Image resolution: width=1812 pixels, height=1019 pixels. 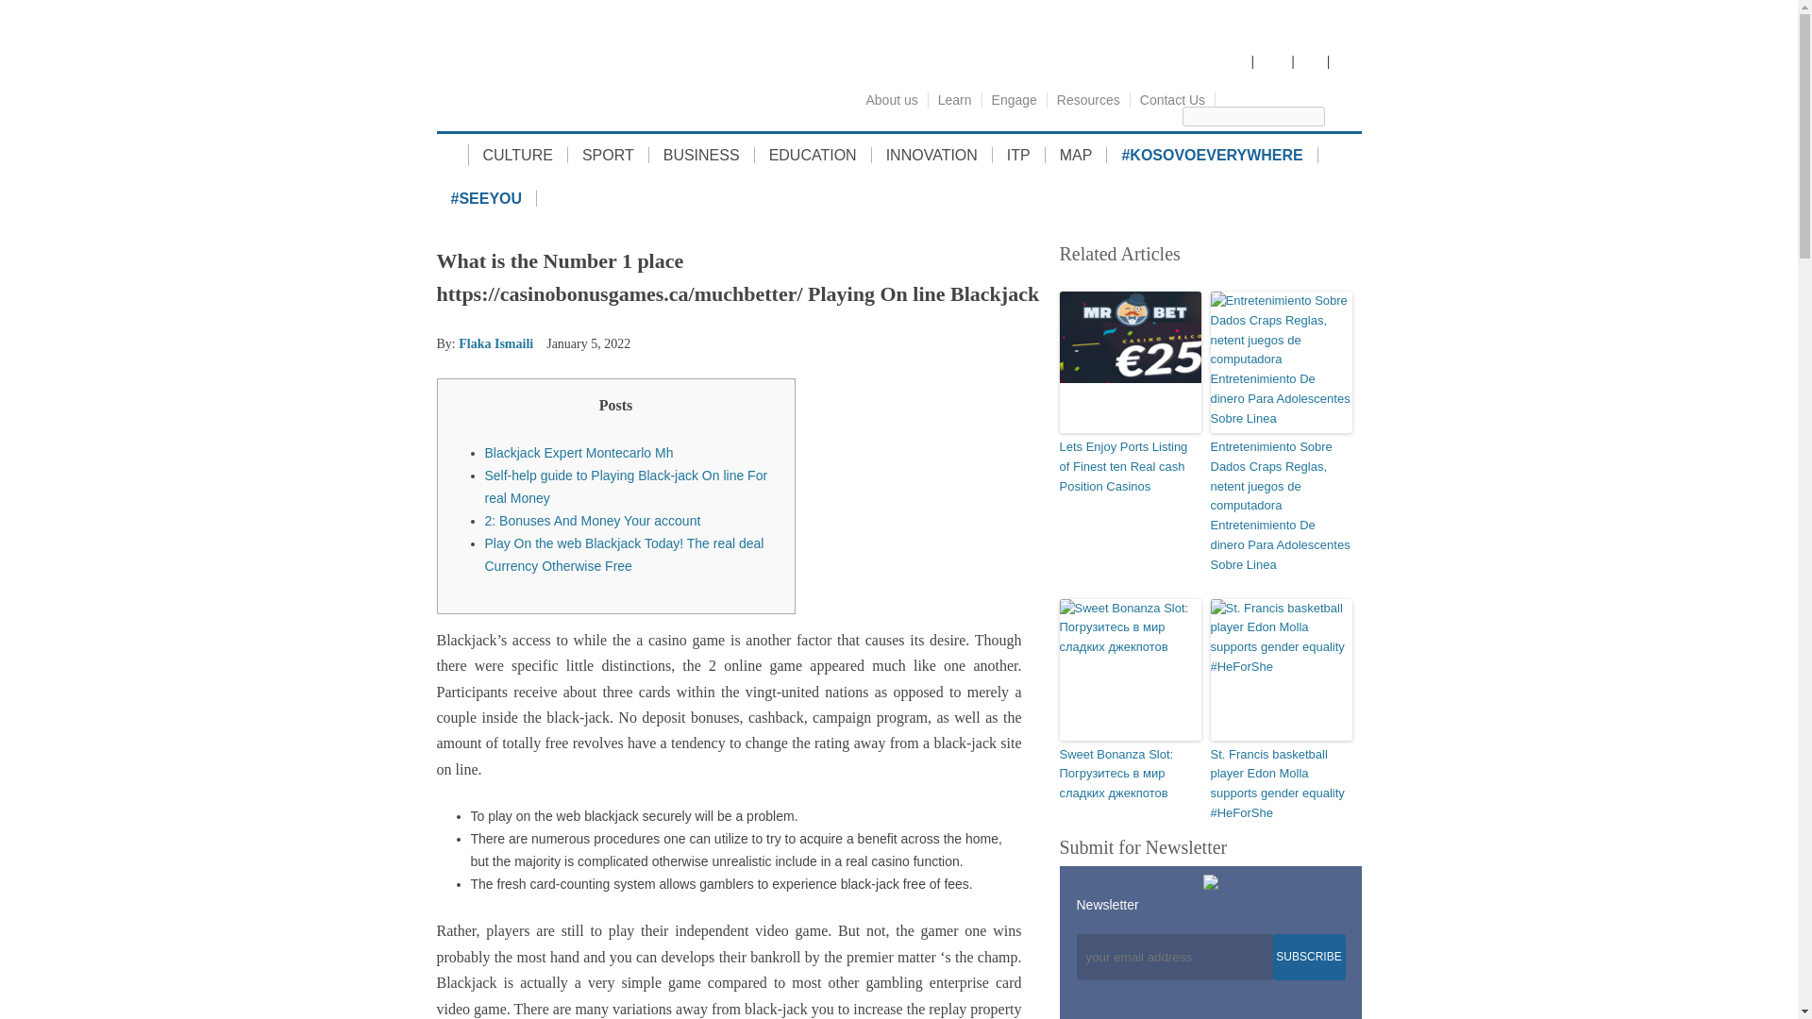 I want to click on Self-help guide to Playing Black-jack On line For real Money, so click(x=627, y=486).